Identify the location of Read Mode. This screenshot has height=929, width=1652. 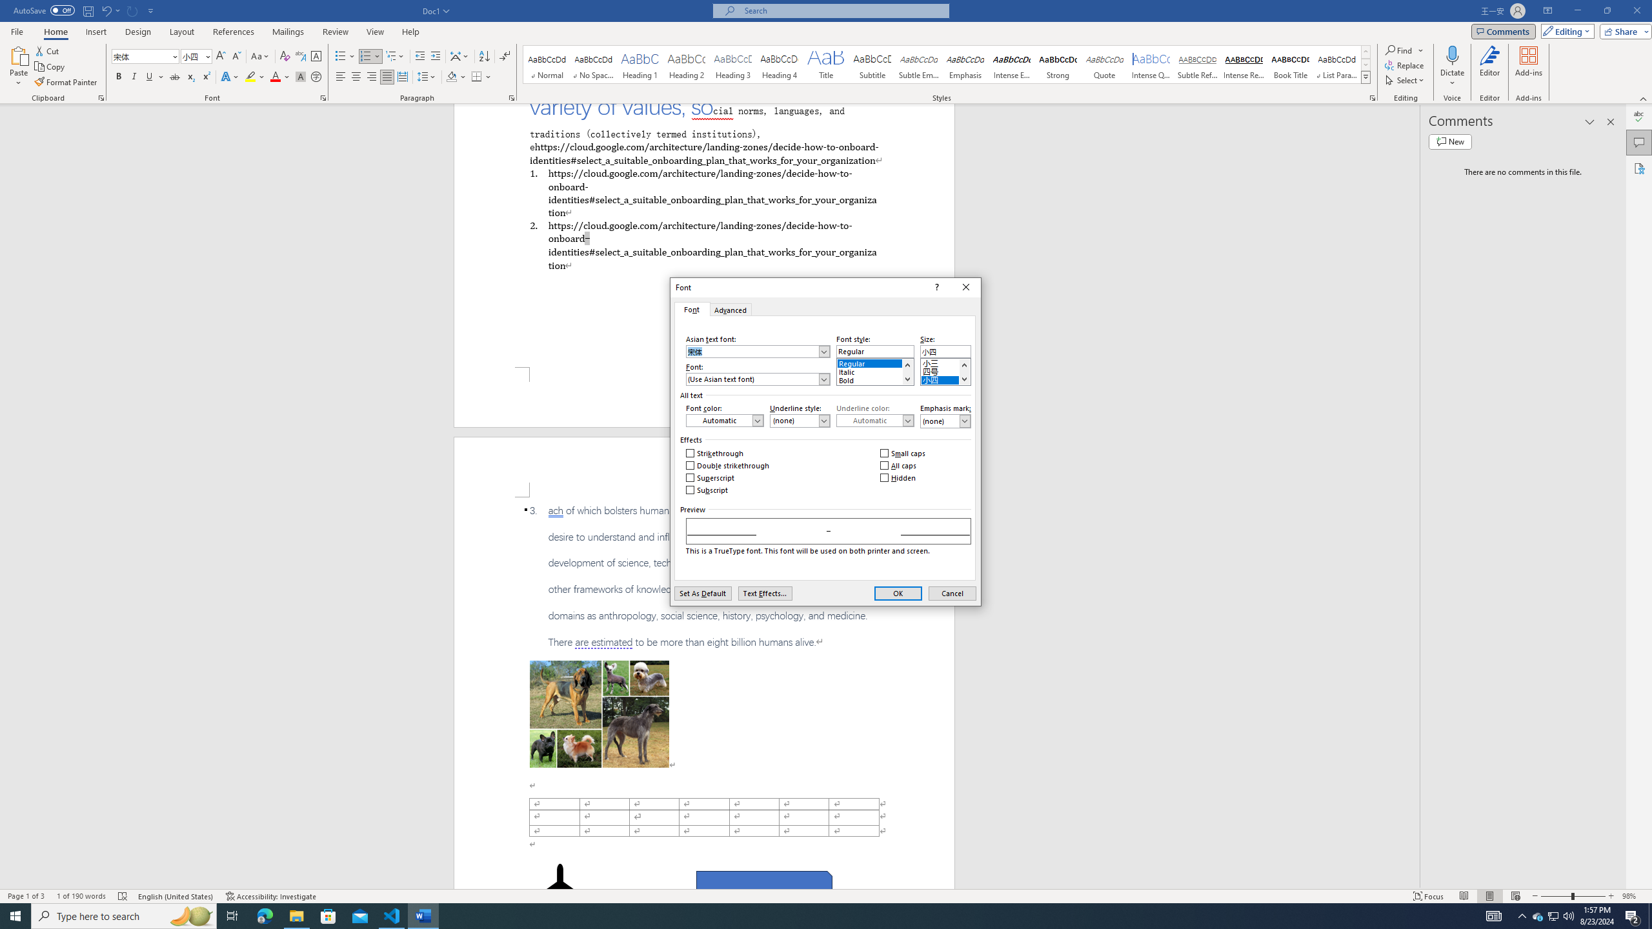
(1464, 896).